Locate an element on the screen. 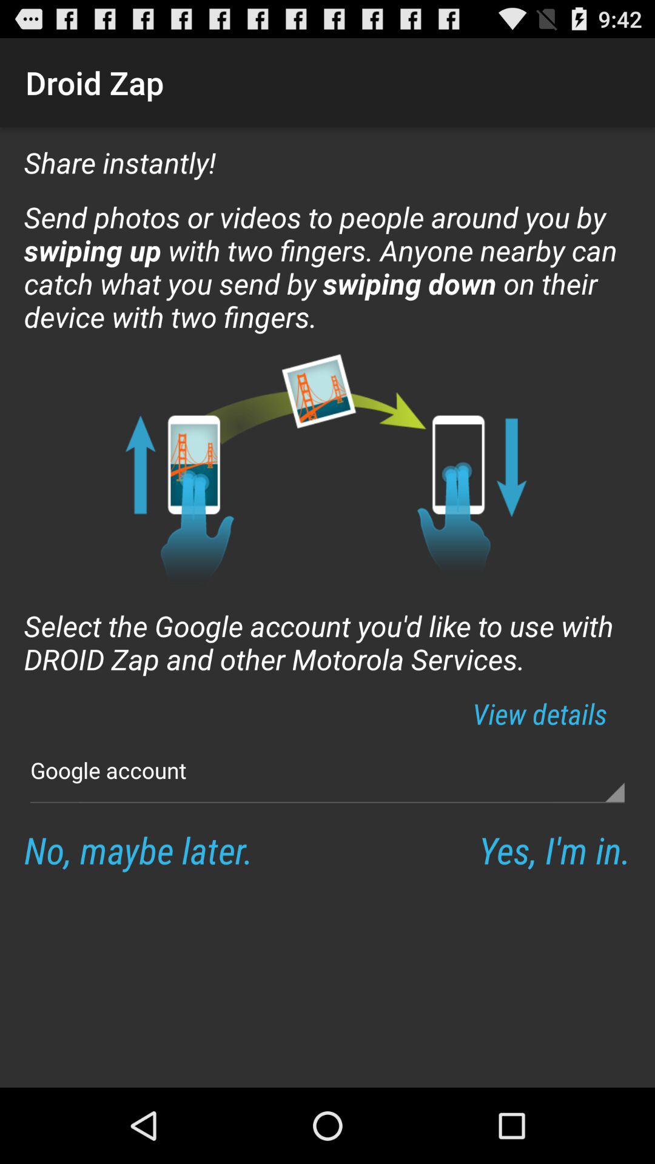 The height and width of the screenshot is (1164, 655). turn off app on the right is located at coordinates (540, 713).